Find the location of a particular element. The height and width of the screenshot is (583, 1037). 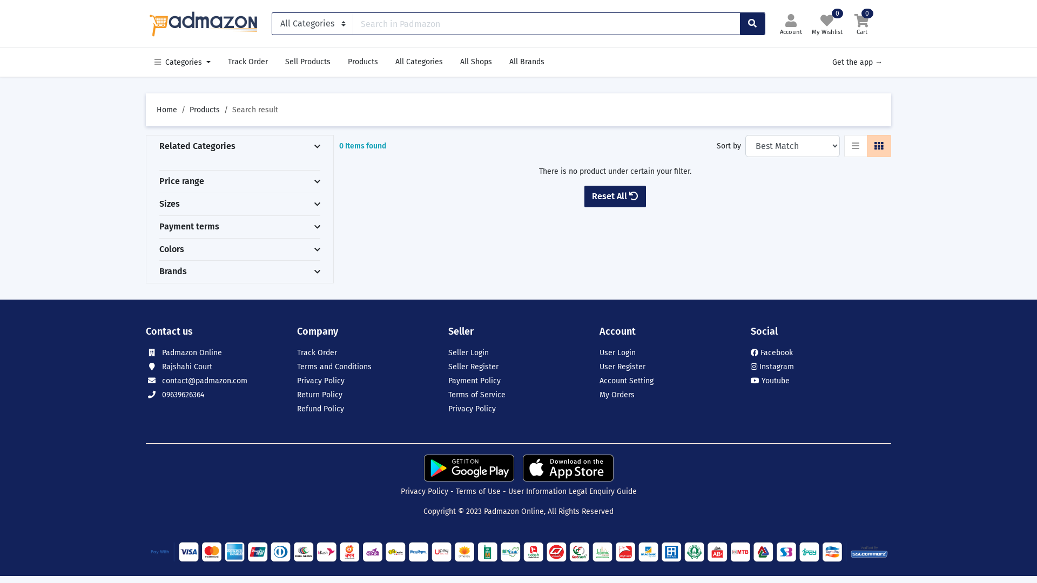

Terms of Service is located at coordinates (477, 395).